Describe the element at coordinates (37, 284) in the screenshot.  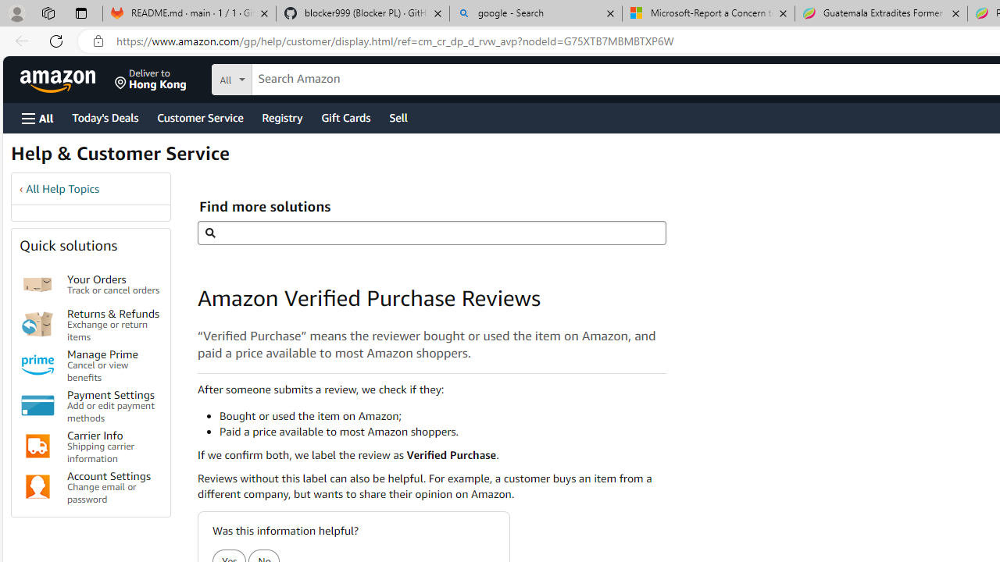
I see `Your Orders` at that location.